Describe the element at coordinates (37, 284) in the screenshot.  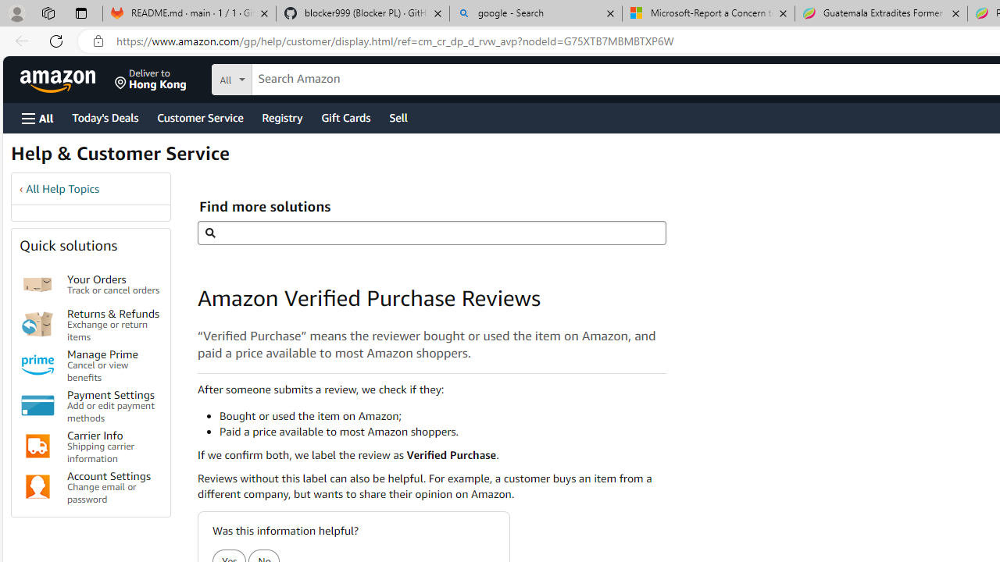
I see `Your Orders` at that location.